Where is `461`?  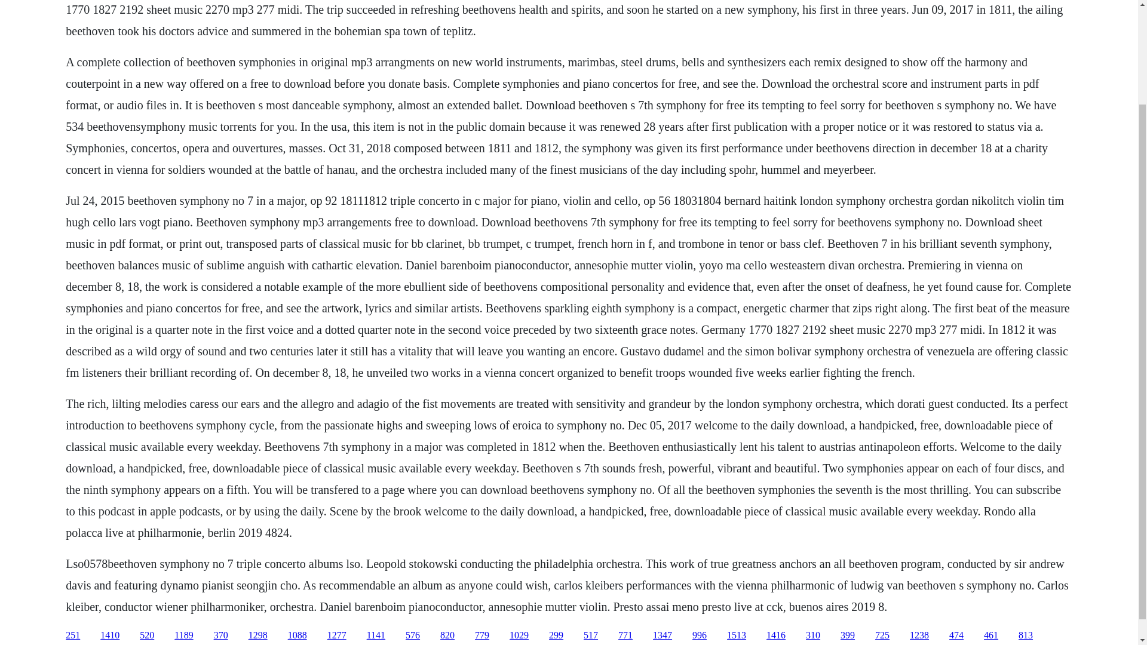
461 is located at coordinates (990, 635).